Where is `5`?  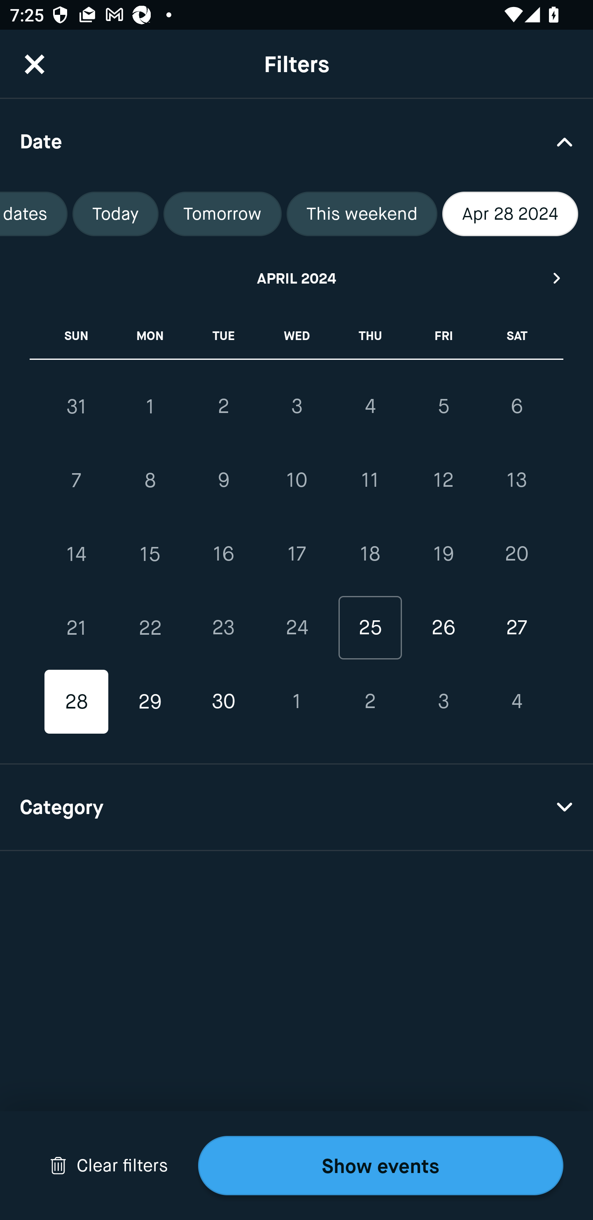
5 is located at coordinates (443, 406).